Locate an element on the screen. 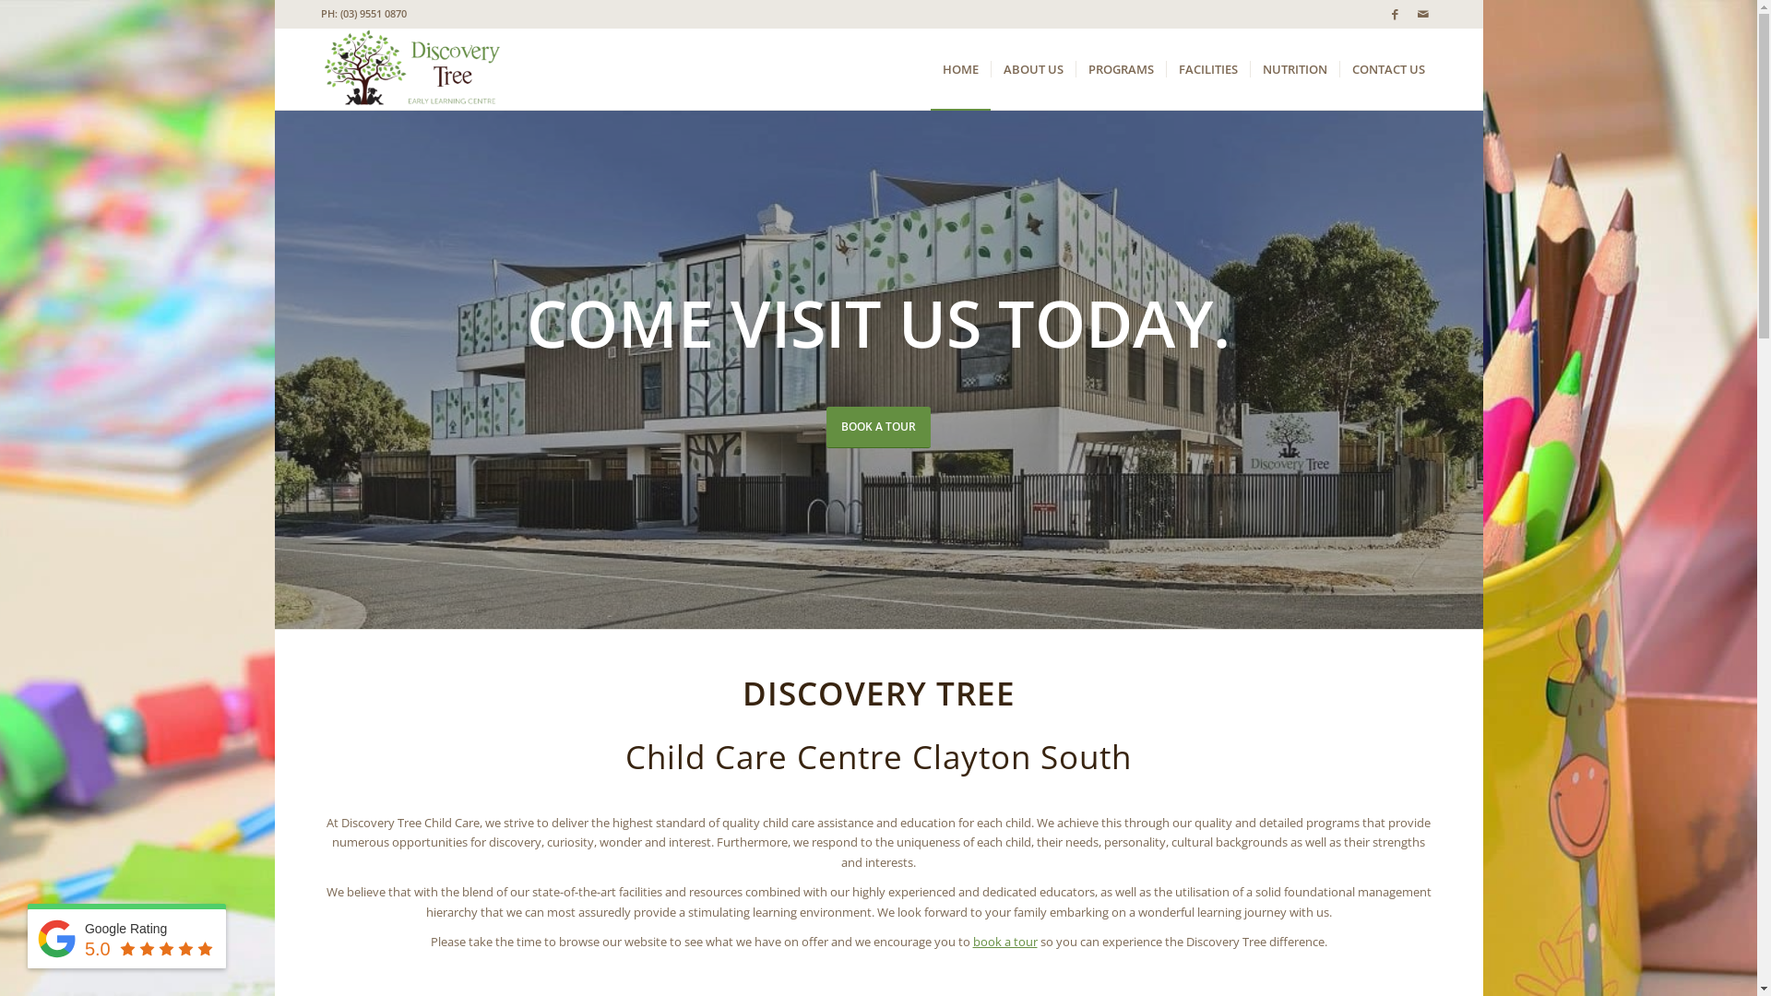  childcare-bentleigh-banner-2 is located at coordinates (879, 369).